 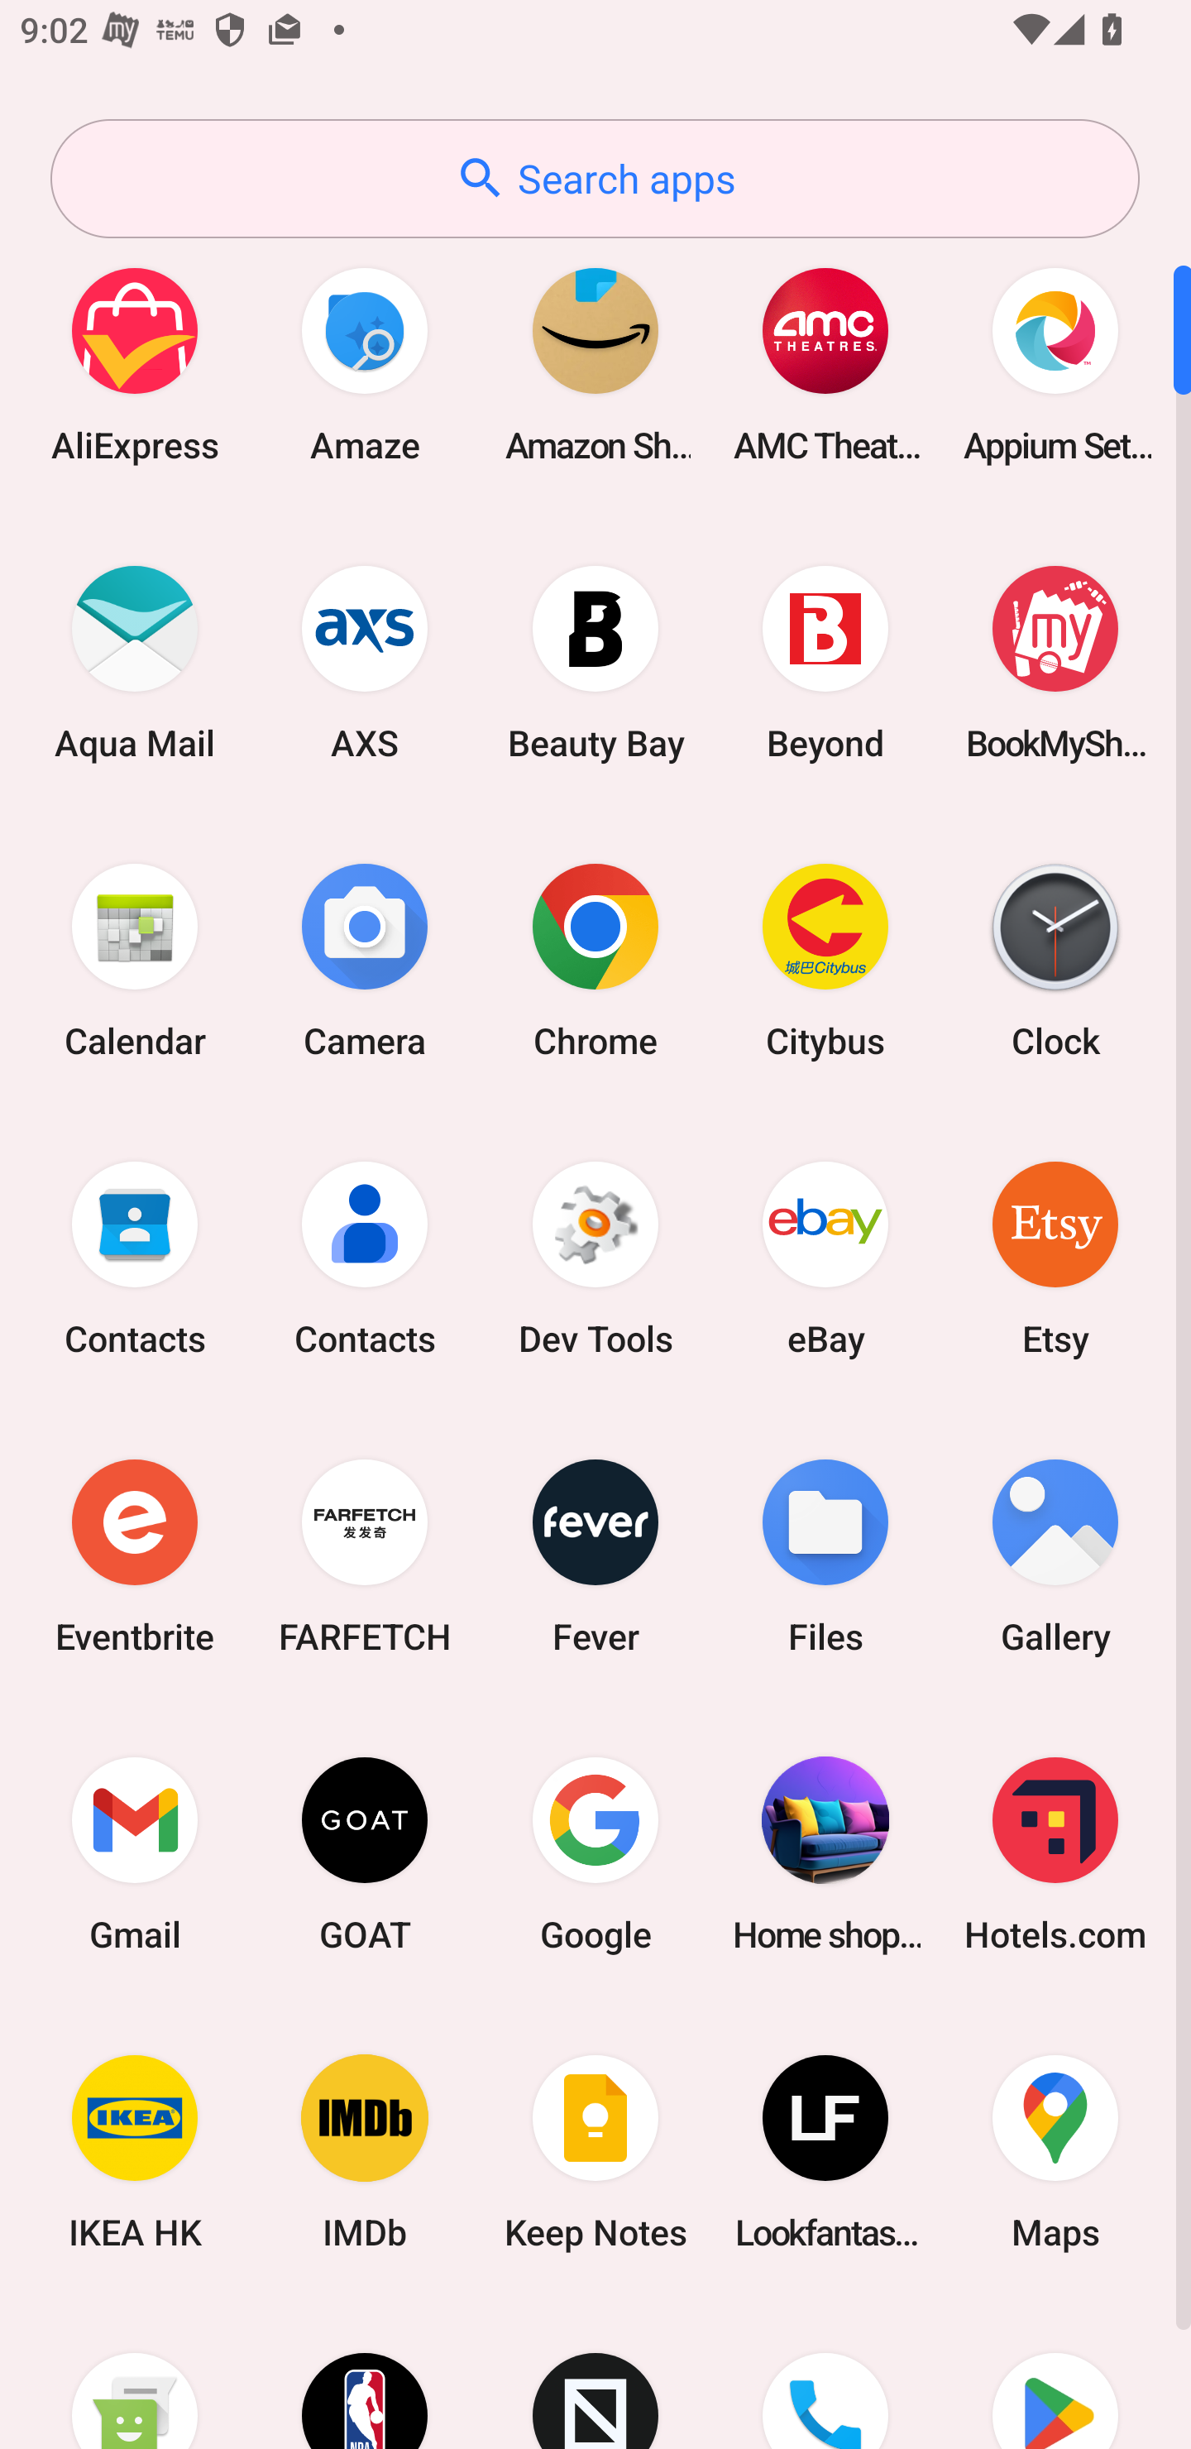 I want to click on Aqua Mail, so click(x=135, y=662).